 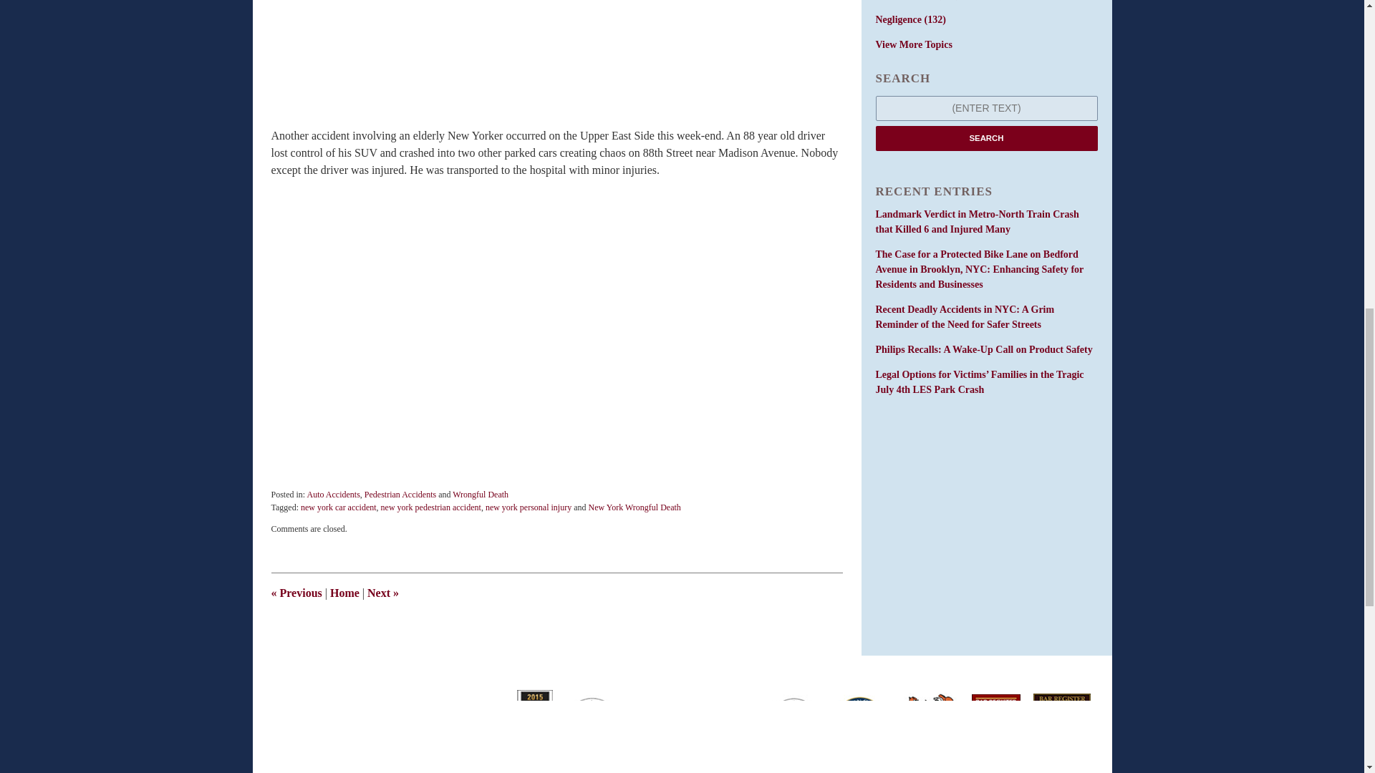 What do you see at coordinates (635, 507) in the screenshot?
I see `View all posts tagged with New York Wrongful Death` at bounding box center [635, 507].